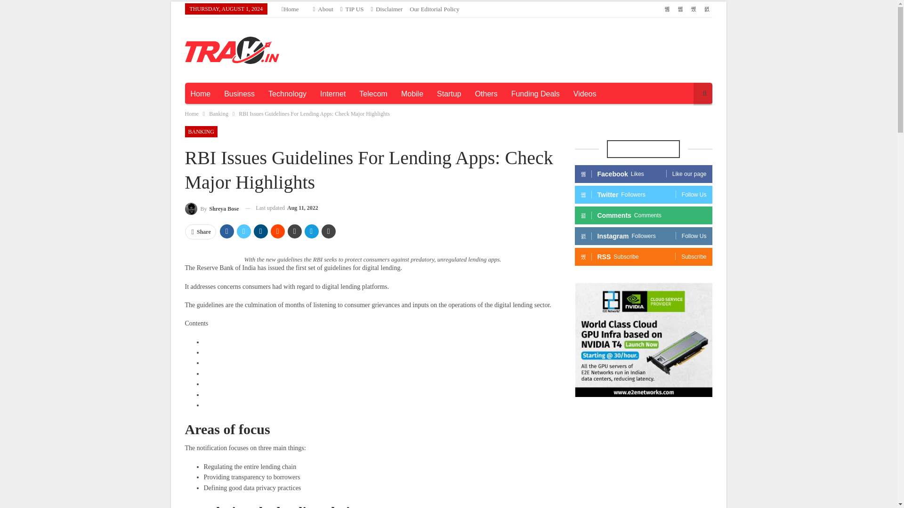 The image size is (904, 508). Describe the element at coordinates (352, 9) in the screenshot. I see `TIP US` at that location.